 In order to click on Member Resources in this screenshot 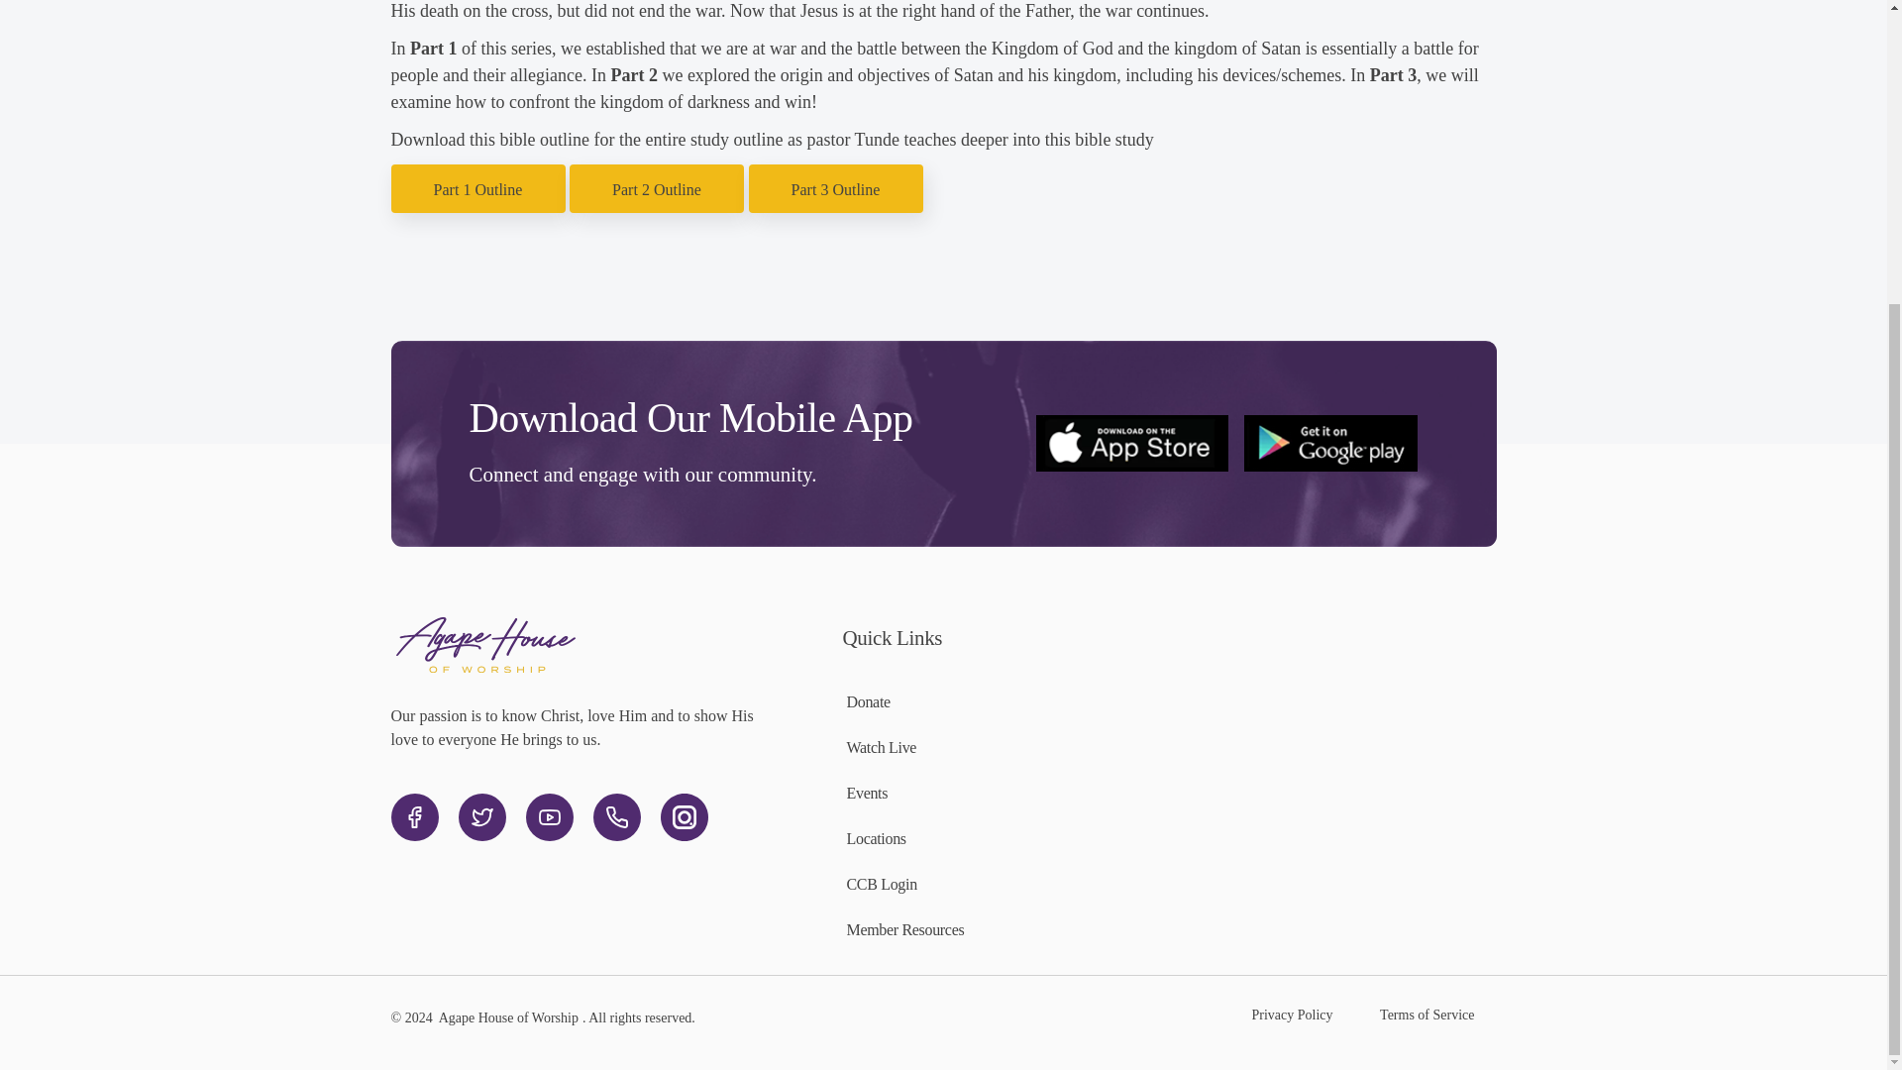, I will do `click(905, 929)`.